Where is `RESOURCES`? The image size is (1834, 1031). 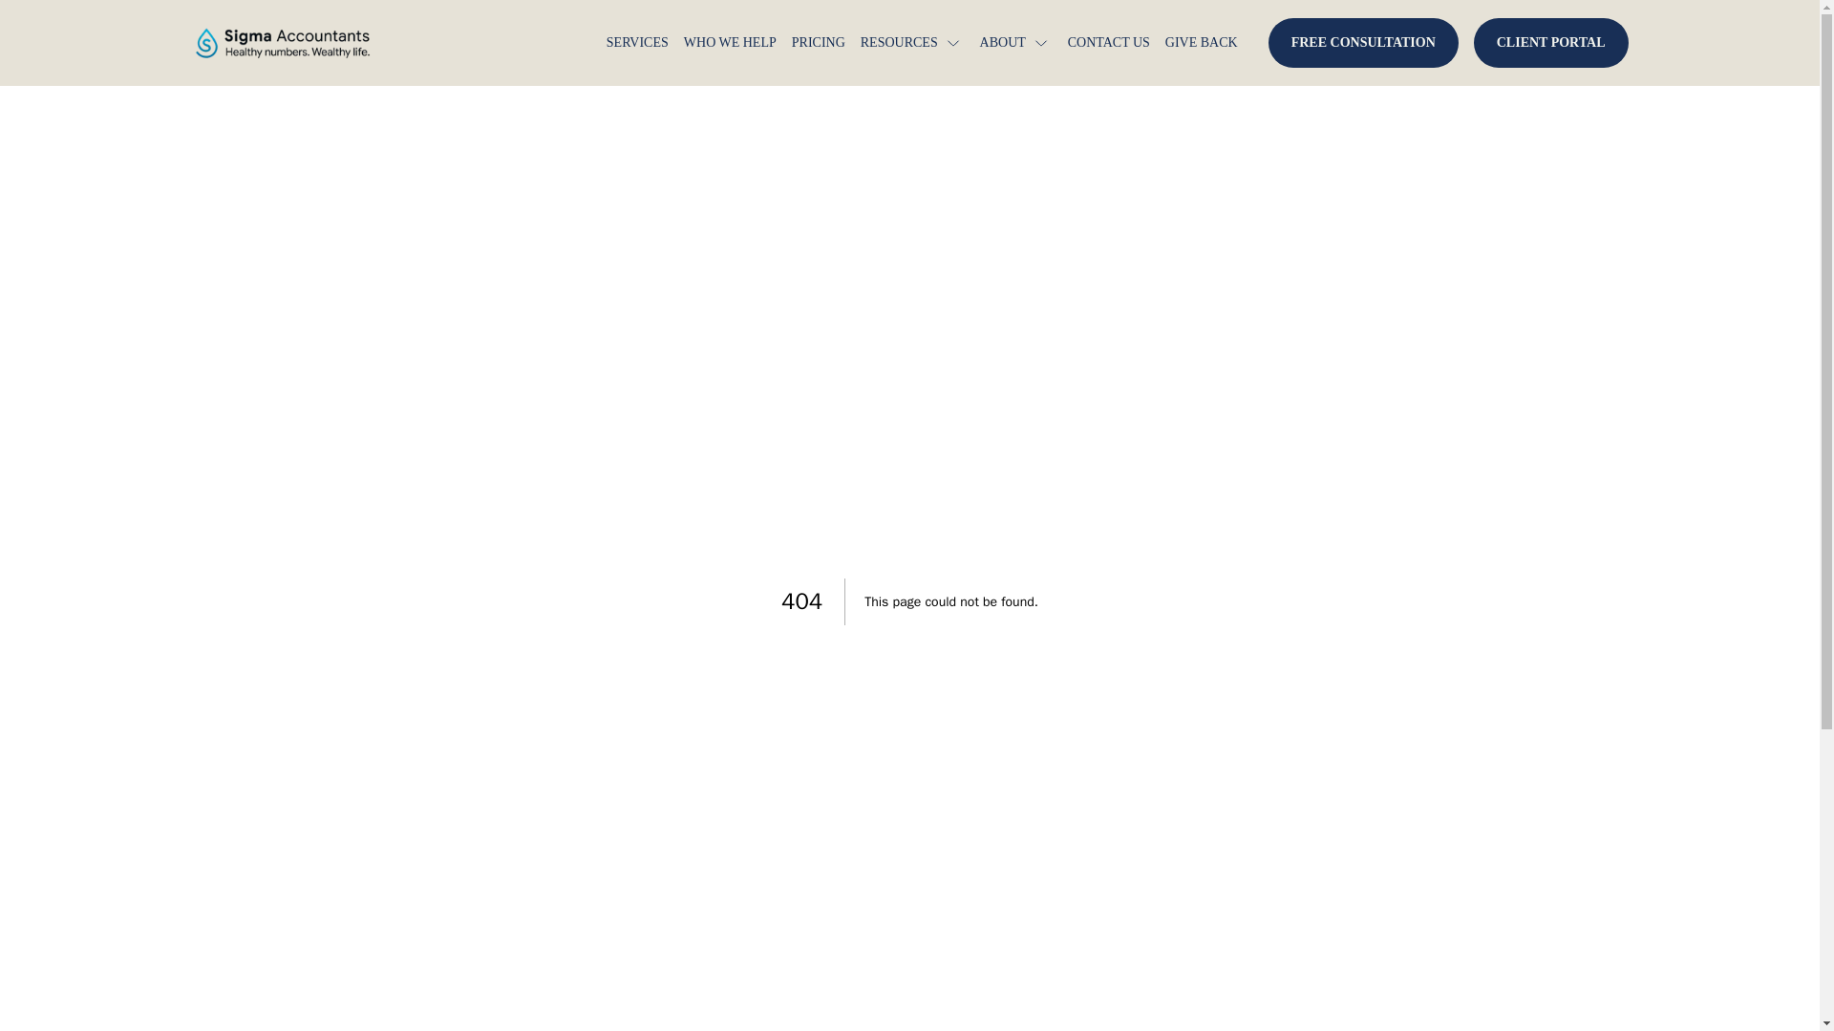 RESOURCES is located at coordinates (910, 42).